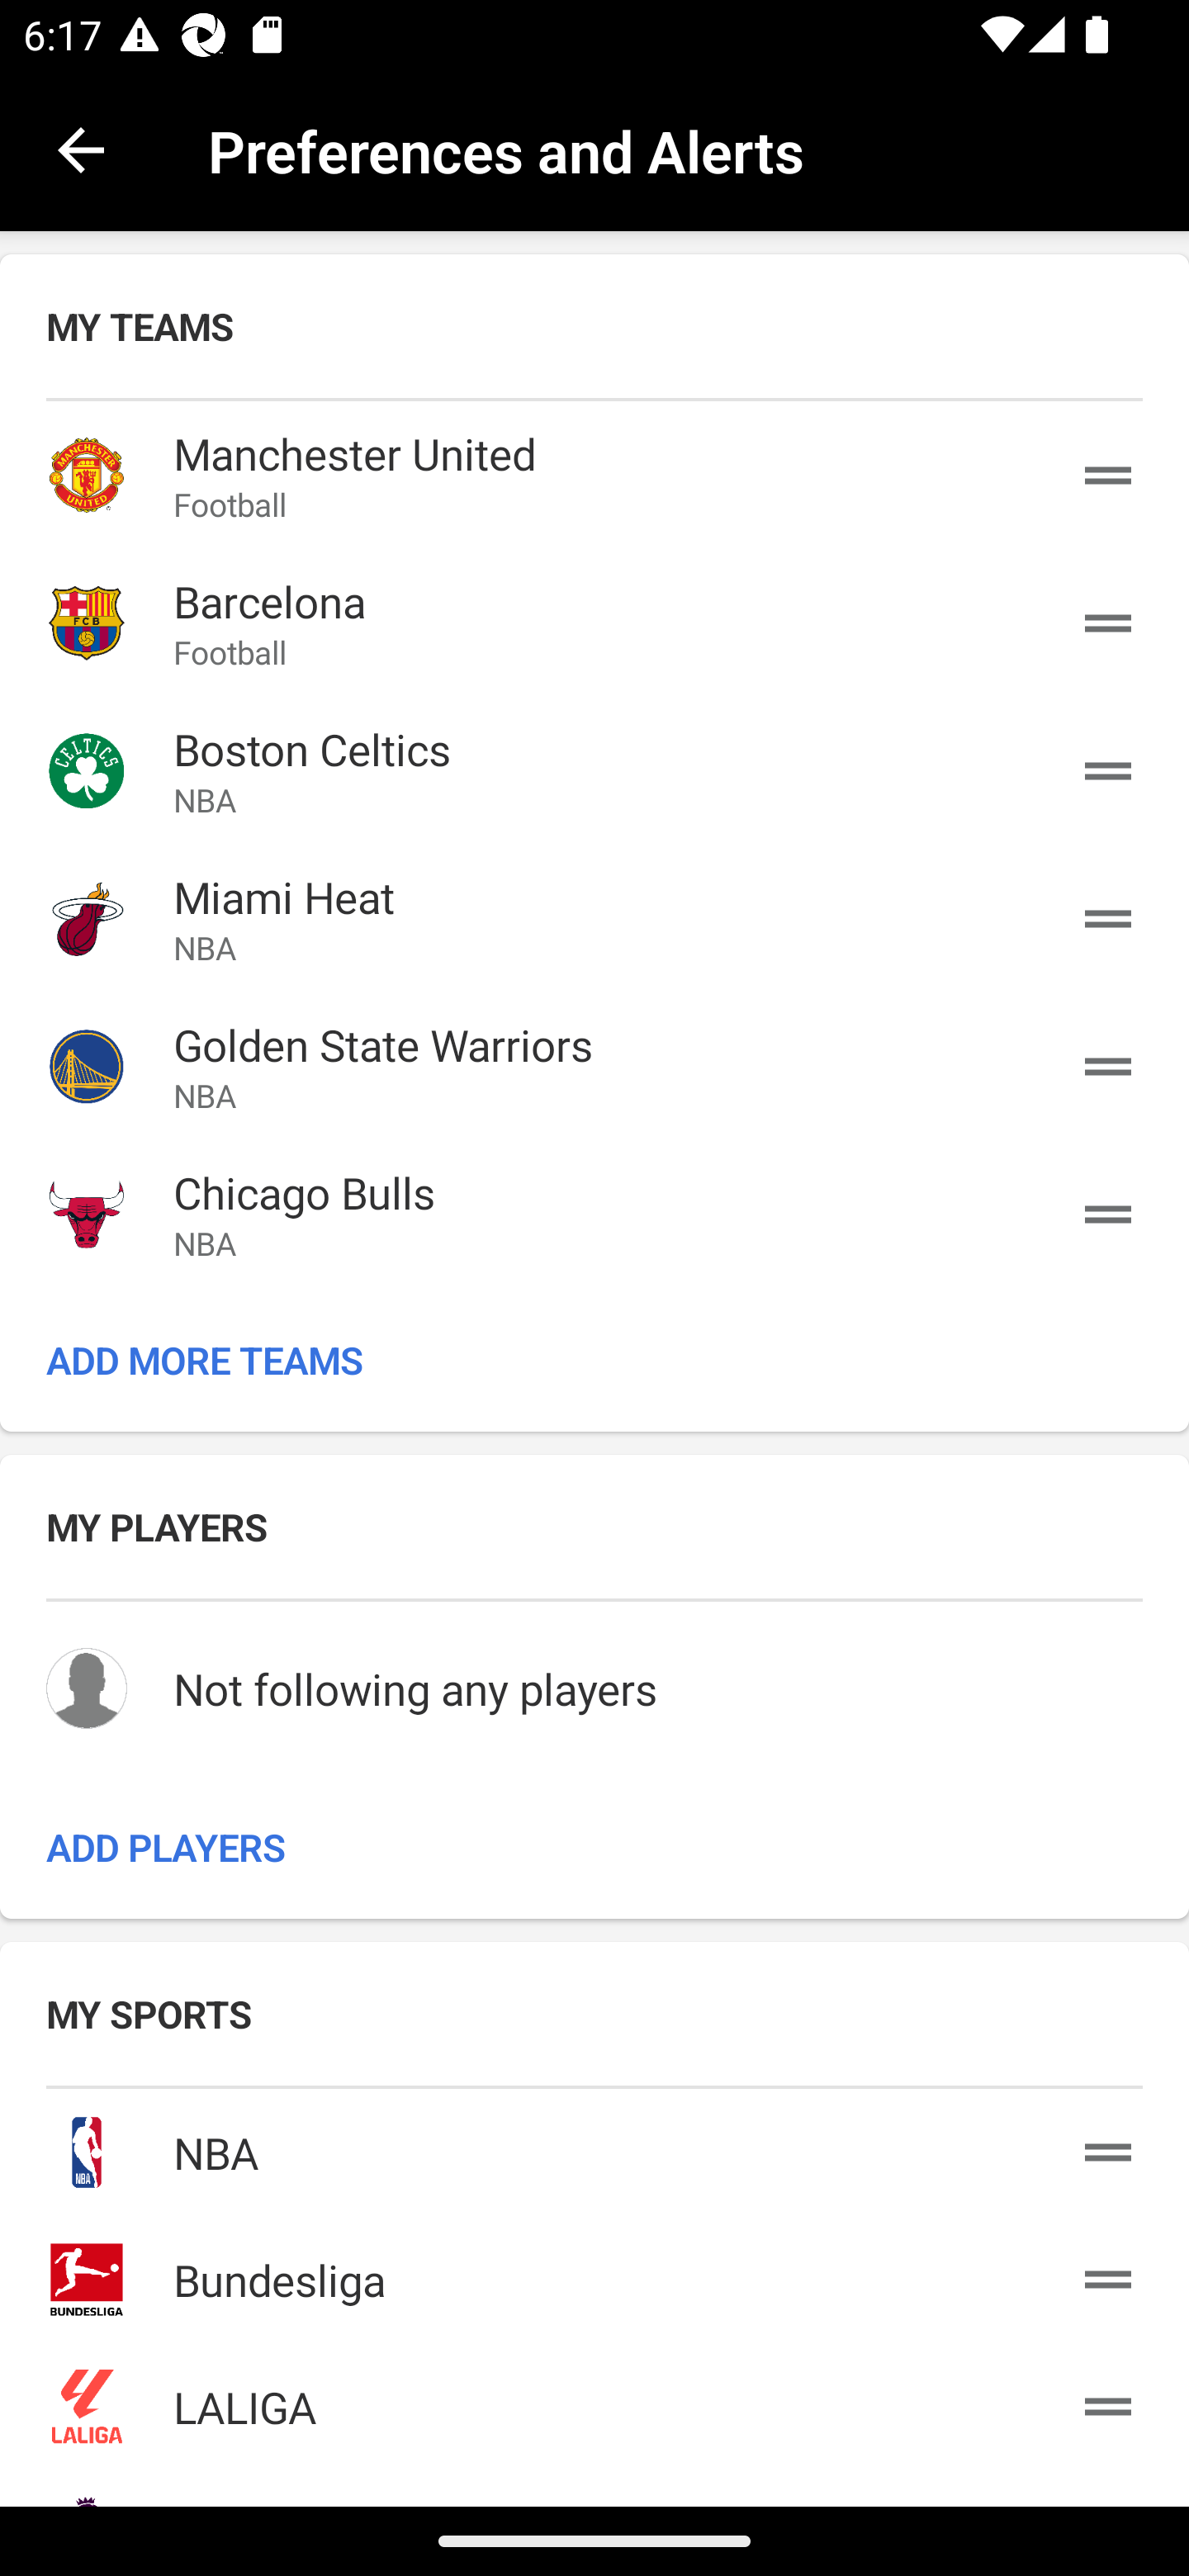 Image resolution: width=1189 pixels, height=2576 pixels. Describe the element at coordinates (594, 1215) in the screenshot. I see `Chicago Bulls Chicago Bulls Chicago Bulls NBA NBA` at that location.